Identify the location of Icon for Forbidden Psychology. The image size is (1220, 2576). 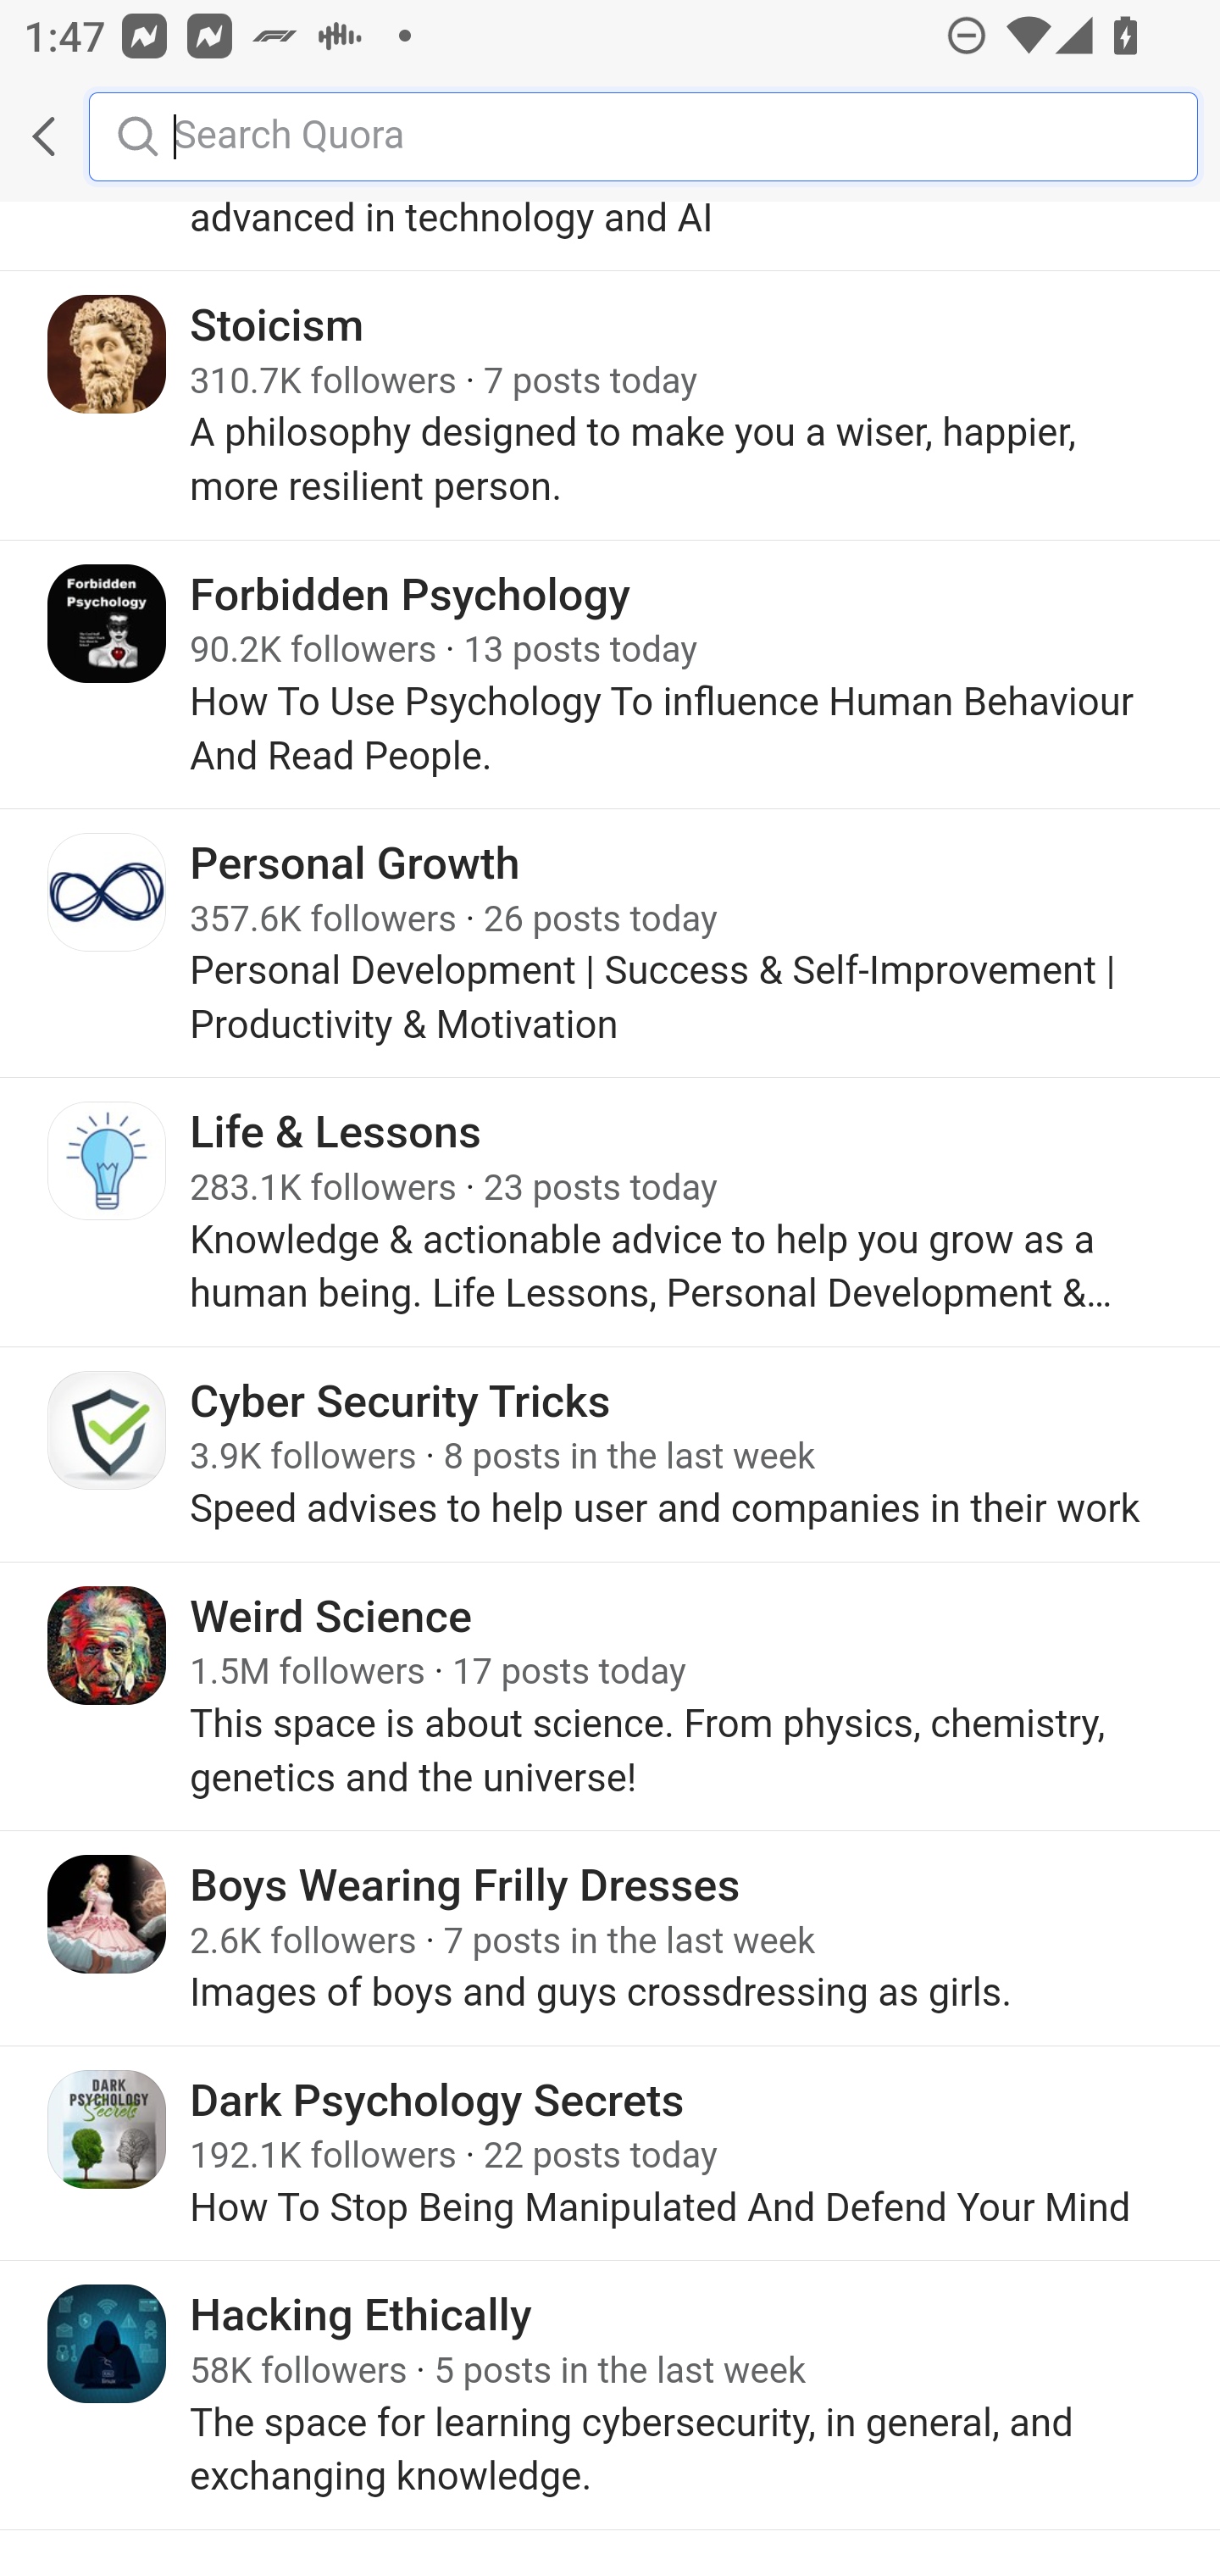
(108, 625).